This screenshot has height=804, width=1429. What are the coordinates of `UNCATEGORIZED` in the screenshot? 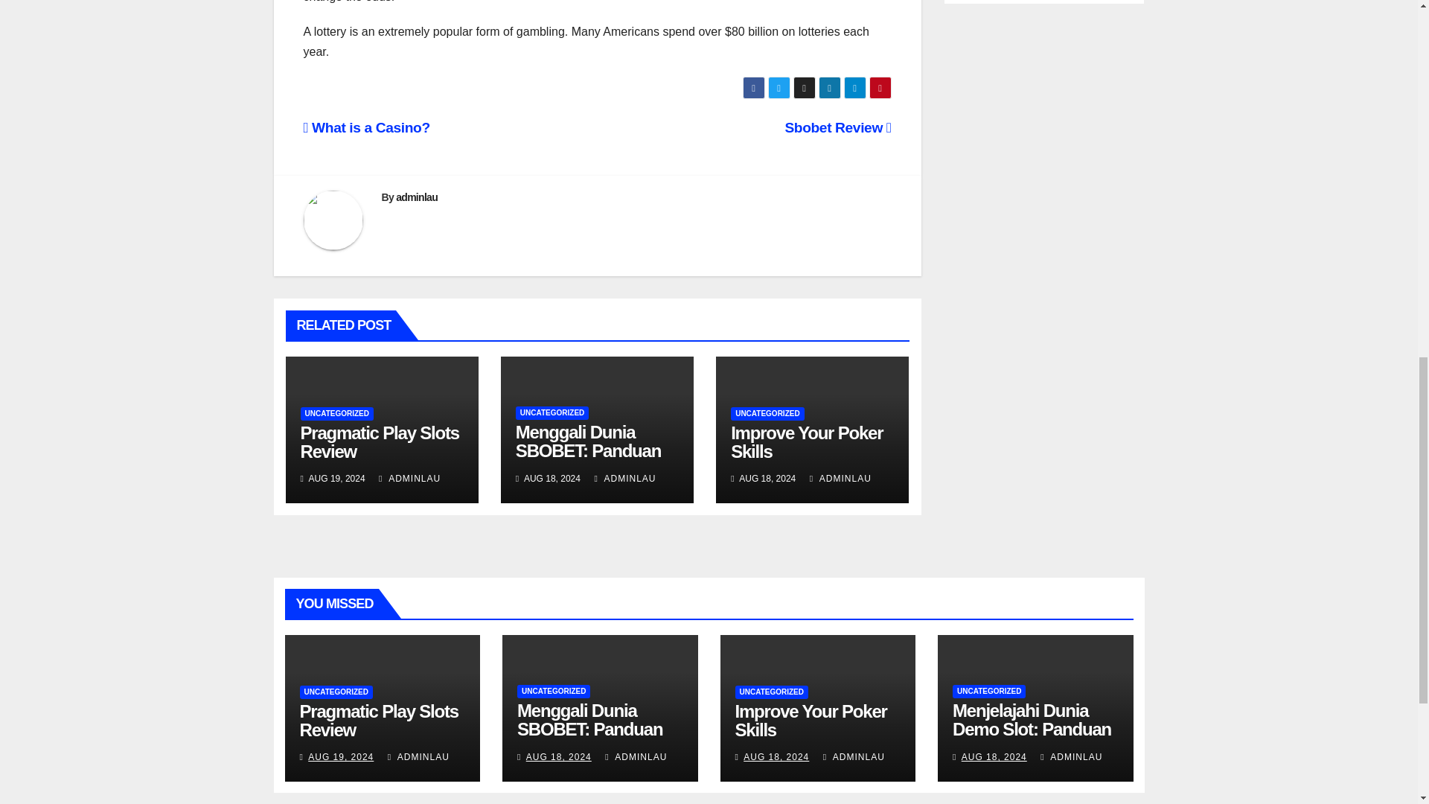 It's located at (336, 413).